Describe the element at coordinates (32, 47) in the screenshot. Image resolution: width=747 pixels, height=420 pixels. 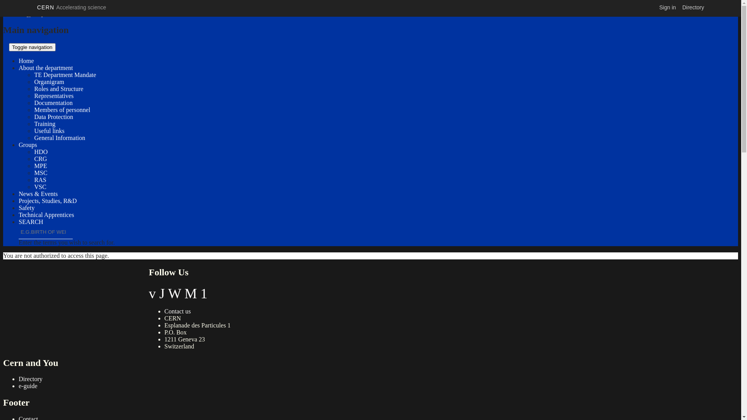
I see `Toggle navigation` at that location.